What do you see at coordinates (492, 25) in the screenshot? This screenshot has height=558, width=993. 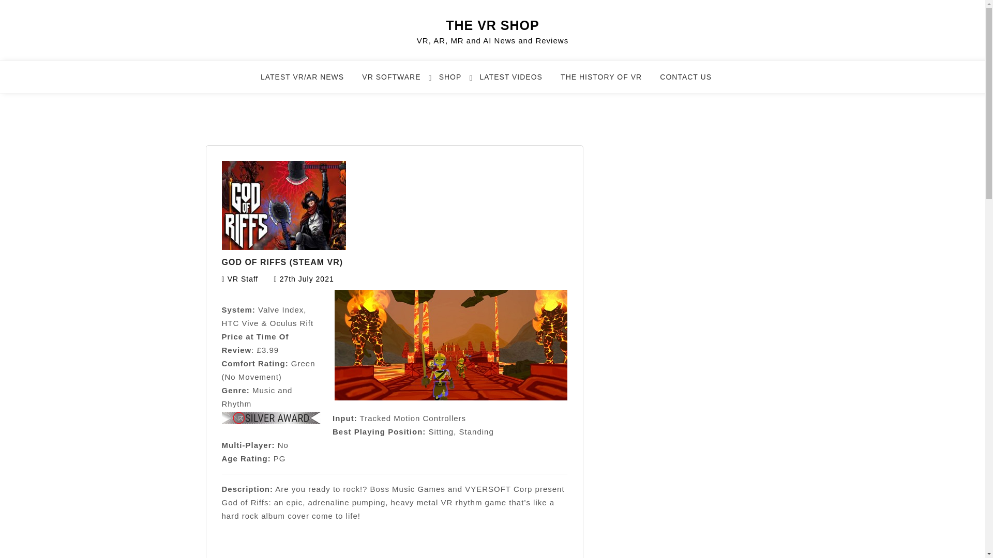 I see `THE VR SHOP` at bounding box center [492, 25].